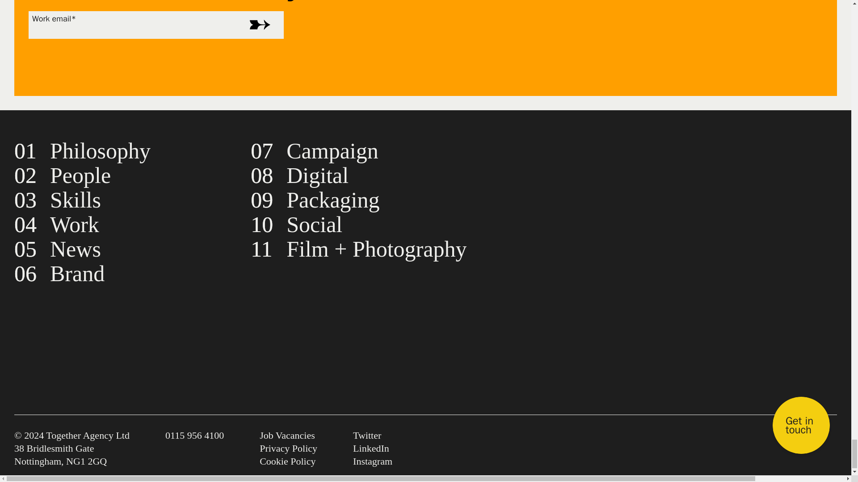  What do you see at coordinates (314, 151) in the screenshot?
I see `07Campaign` at bounding box center [314, 151].